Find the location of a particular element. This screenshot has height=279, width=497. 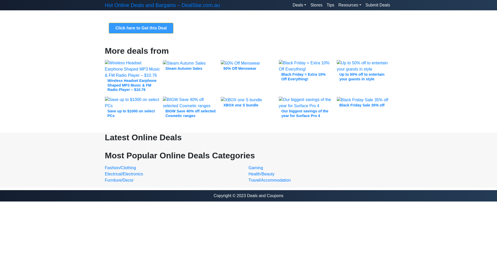

Resources is located at coordinates (350, 5).